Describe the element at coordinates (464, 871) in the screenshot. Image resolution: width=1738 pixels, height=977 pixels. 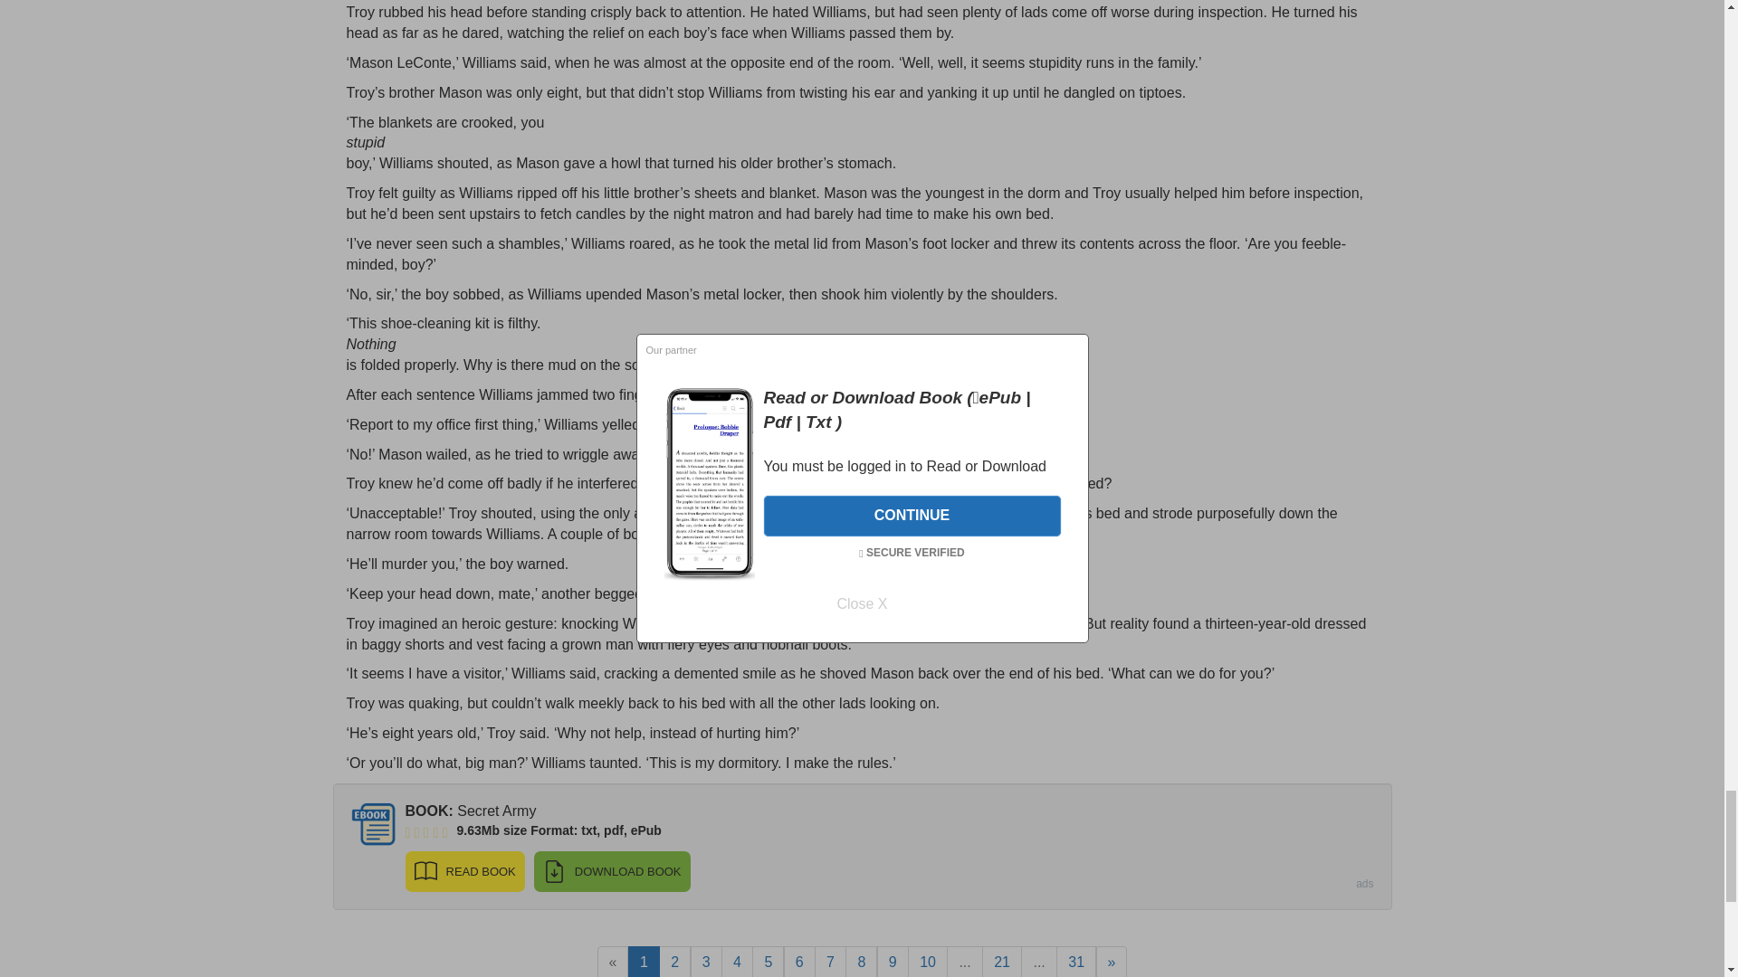
I see `READ BOOK` at that location.